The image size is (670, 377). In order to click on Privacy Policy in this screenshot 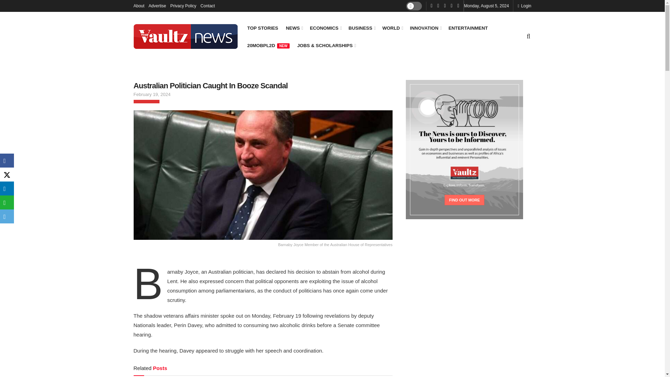, I will do `click(183, 6)`.